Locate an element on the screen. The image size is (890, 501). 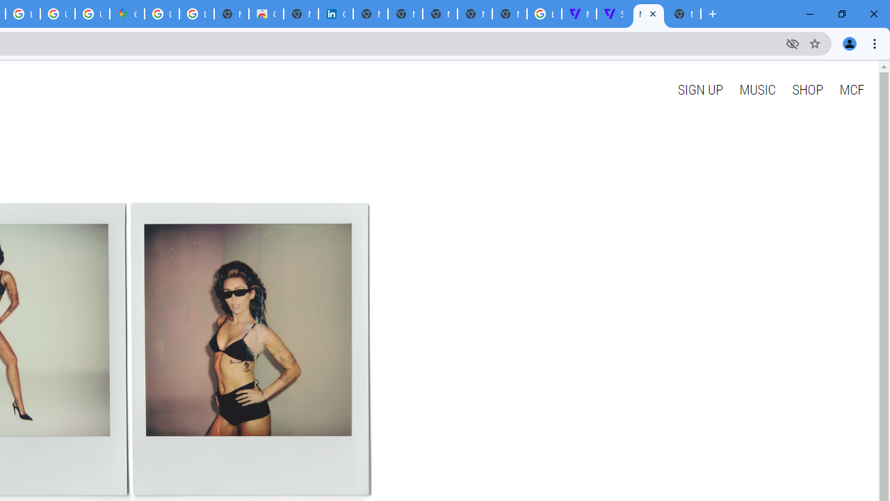
Chrome Web Store is located at coordinates (266, 14).